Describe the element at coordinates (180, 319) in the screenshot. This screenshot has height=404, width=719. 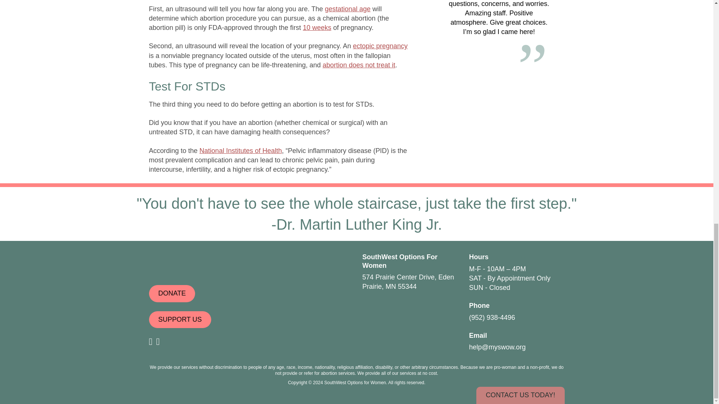
I see `SUPPORT US` at that location.